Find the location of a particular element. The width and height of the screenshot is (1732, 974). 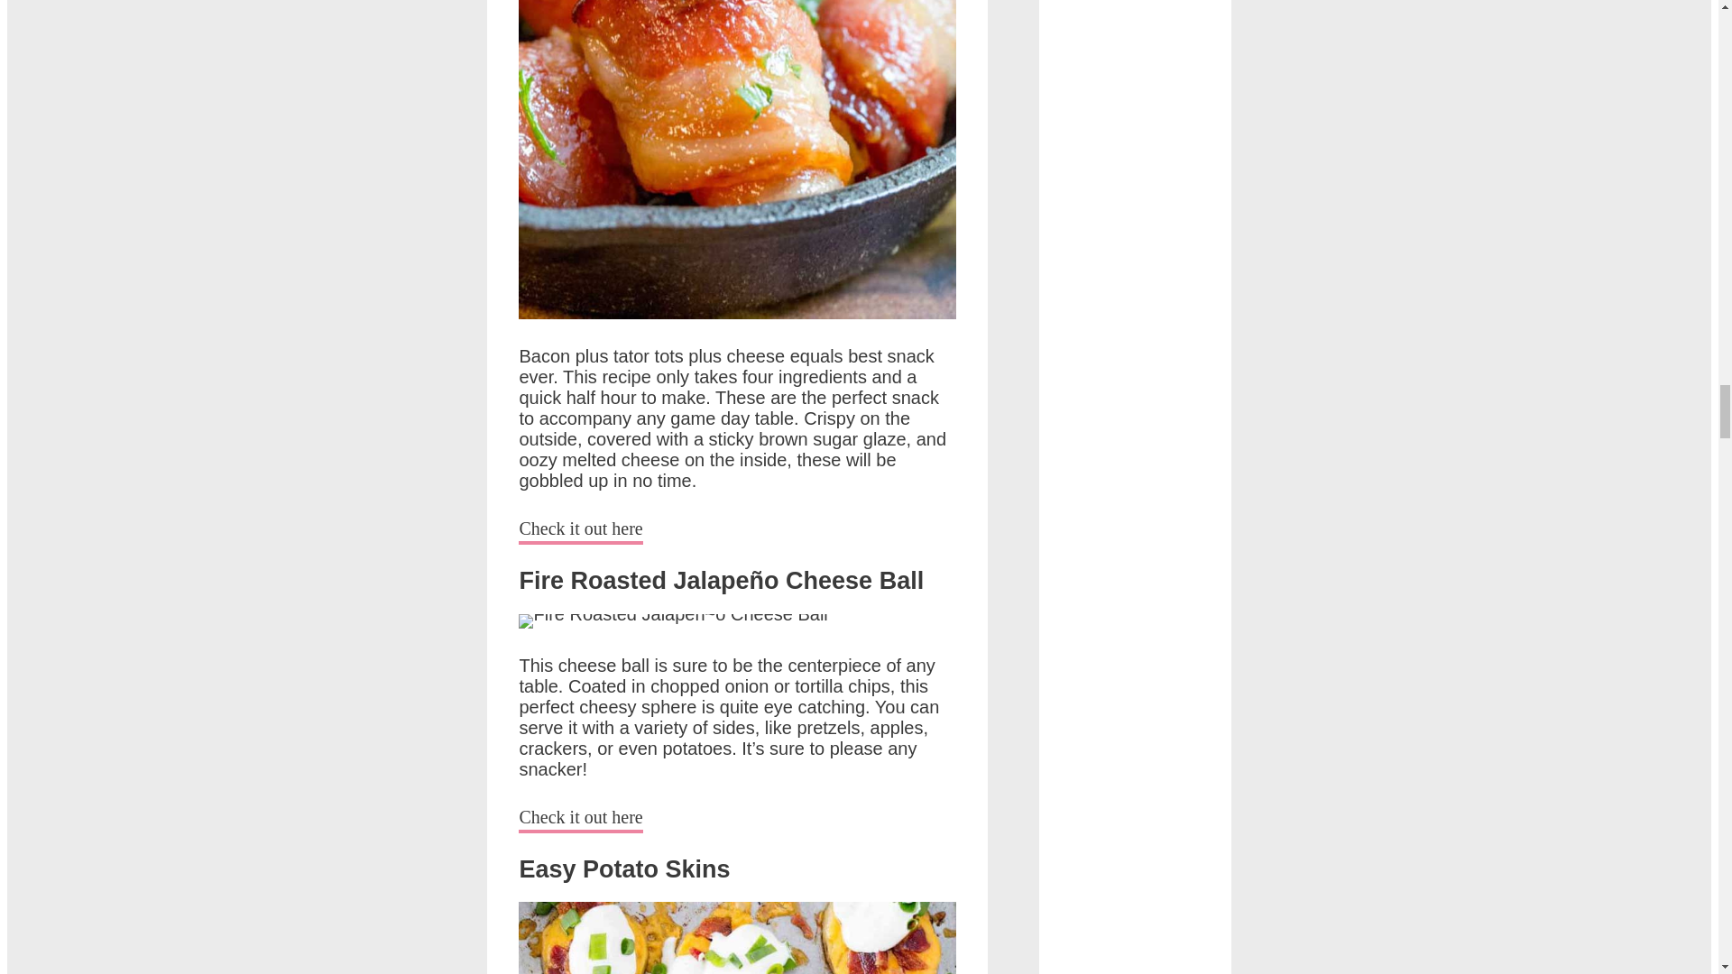

Check it out here is located at coordinates (580, 821).